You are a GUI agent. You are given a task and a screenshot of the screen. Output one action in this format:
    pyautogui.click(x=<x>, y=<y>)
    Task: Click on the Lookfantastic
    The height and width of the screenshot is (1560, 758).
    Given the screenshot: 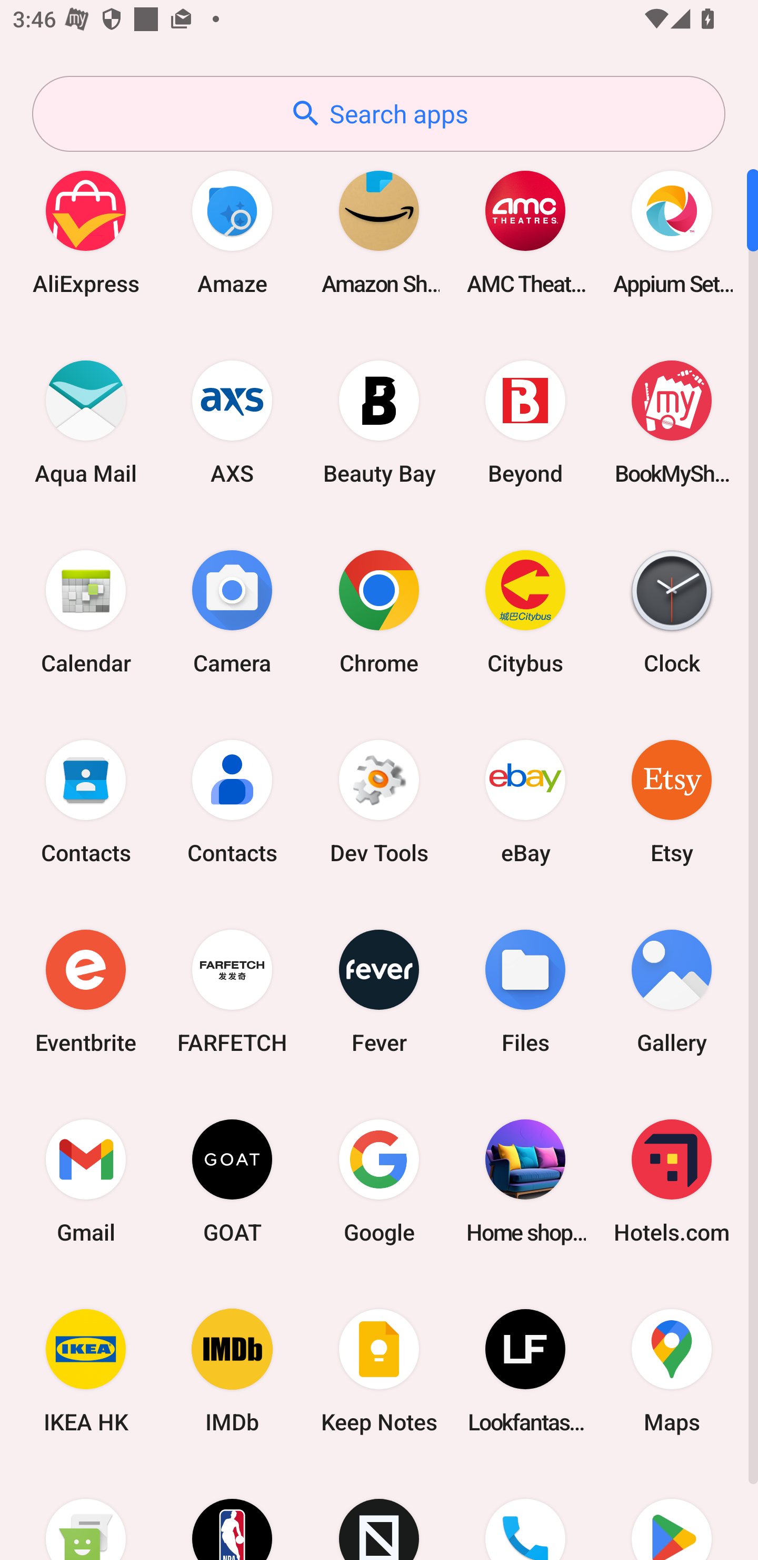 What is the action you would take?
    pyautogui.click(x=525, y=1371)
    